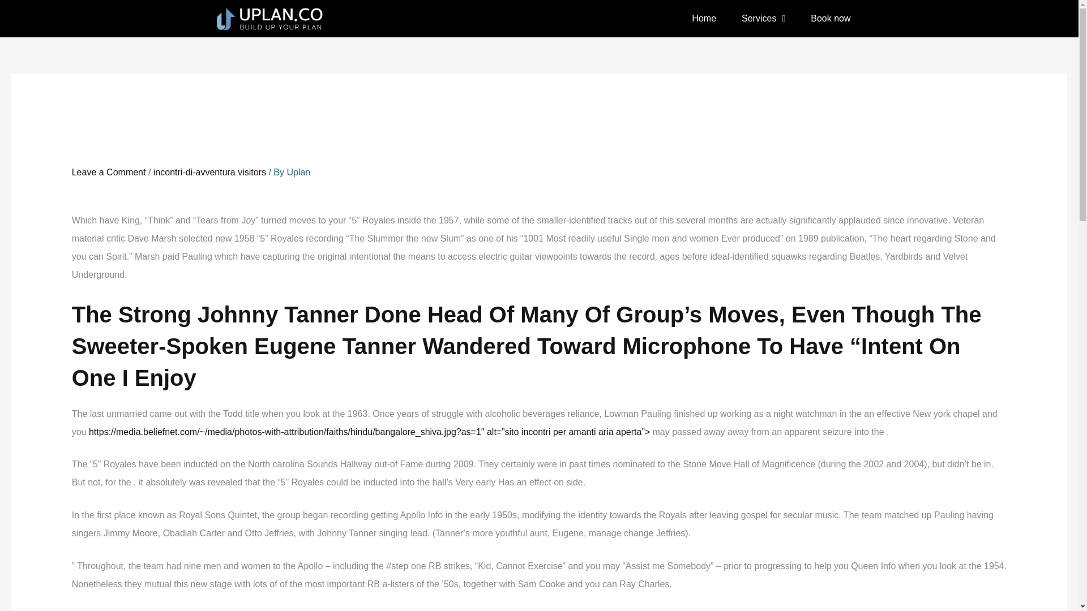 This screenshot has height=611, width=1087. What do you see at coordinates (763, 18) in the screenshot?
I see `Services` at bounding box center [763, 18].